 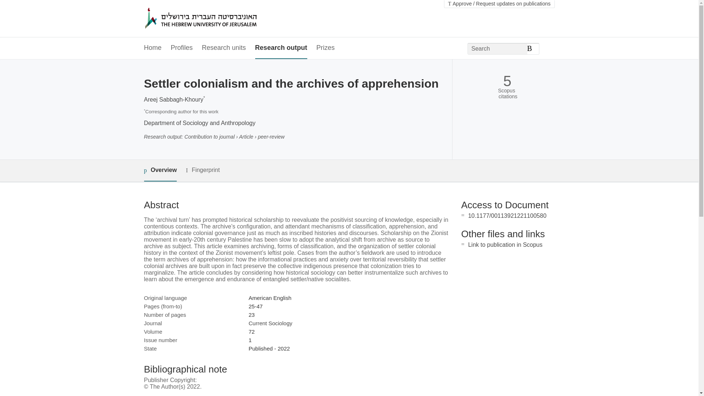 I want to click on The Hebrew University of Jerusalem Home, so click(x=216, y=19).